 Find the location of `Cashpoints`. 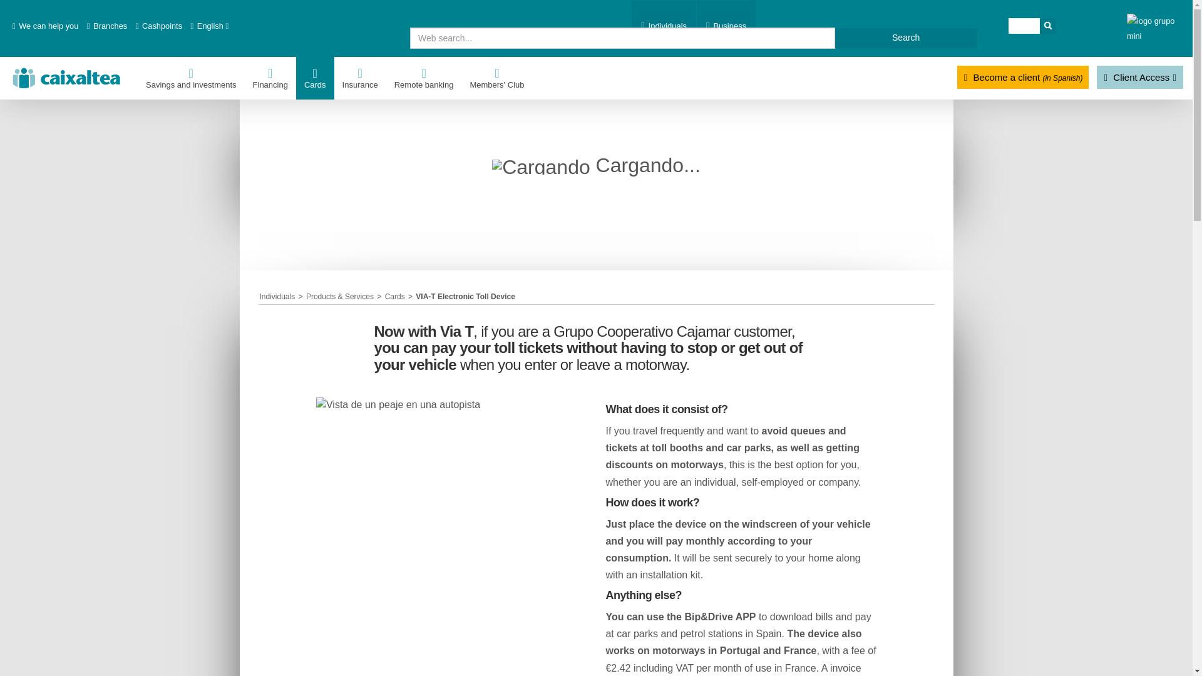

Cashpoints is located at coordinates (160, 20).